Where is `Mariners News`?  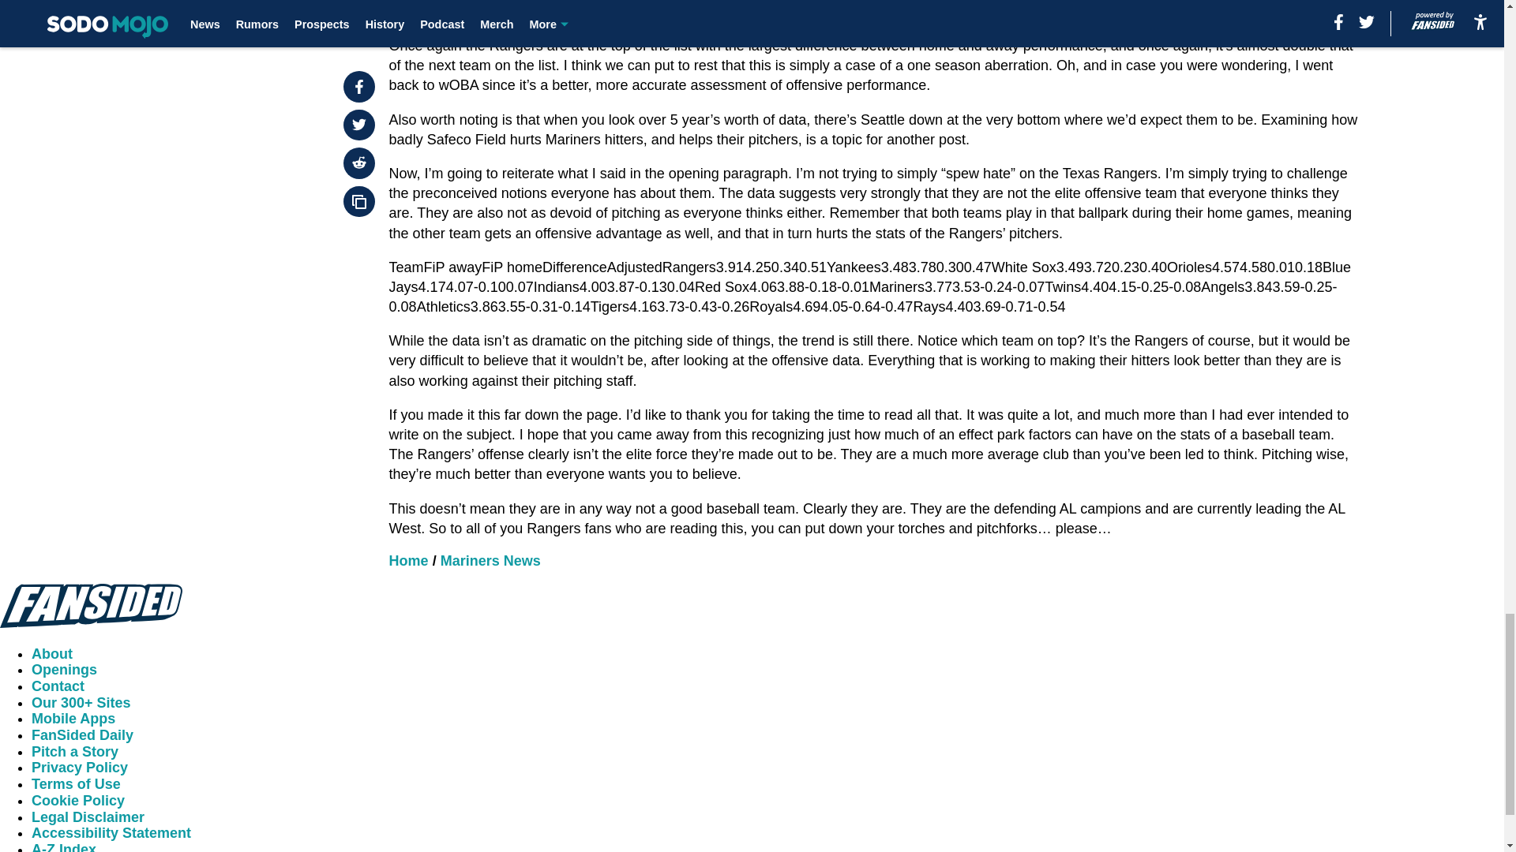 Mariners News is located at coordinates (491, 560).